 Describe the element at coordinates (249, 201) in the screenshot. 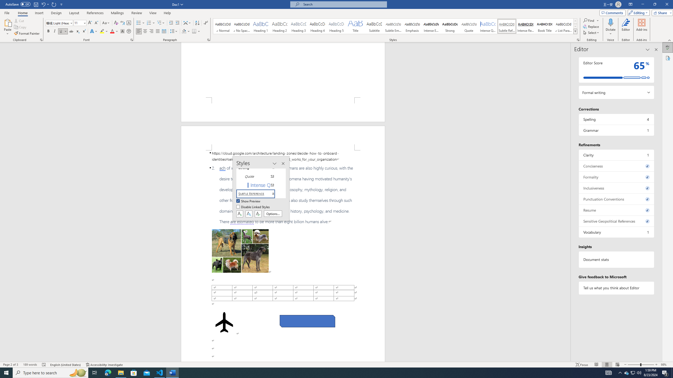

I see `Show Preview` at that location.